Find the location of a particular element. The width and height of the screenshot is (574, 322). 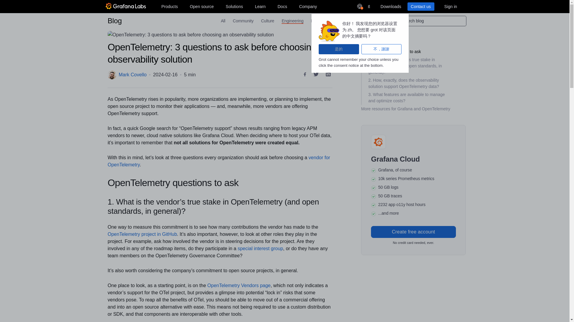

Solutions is located at coordinates (234, 6).